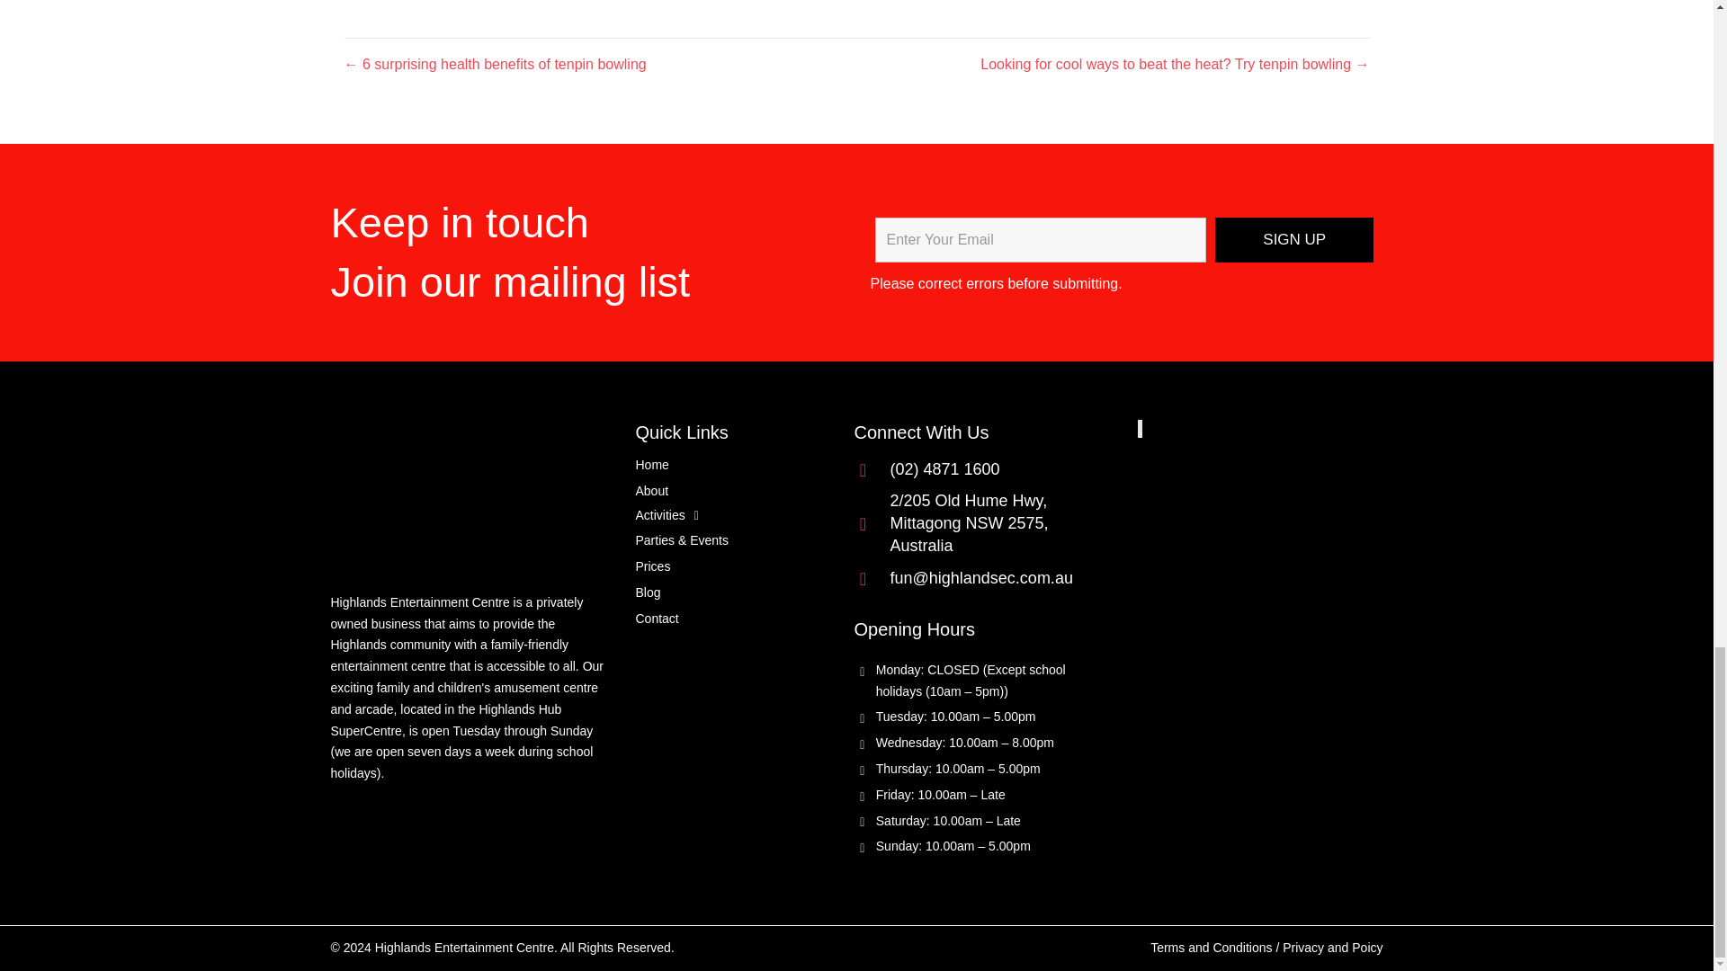  What do you see at coordinates (1293, 239) in the screenshot?
I see `Sign Up` at bounding box center [1293, 239].